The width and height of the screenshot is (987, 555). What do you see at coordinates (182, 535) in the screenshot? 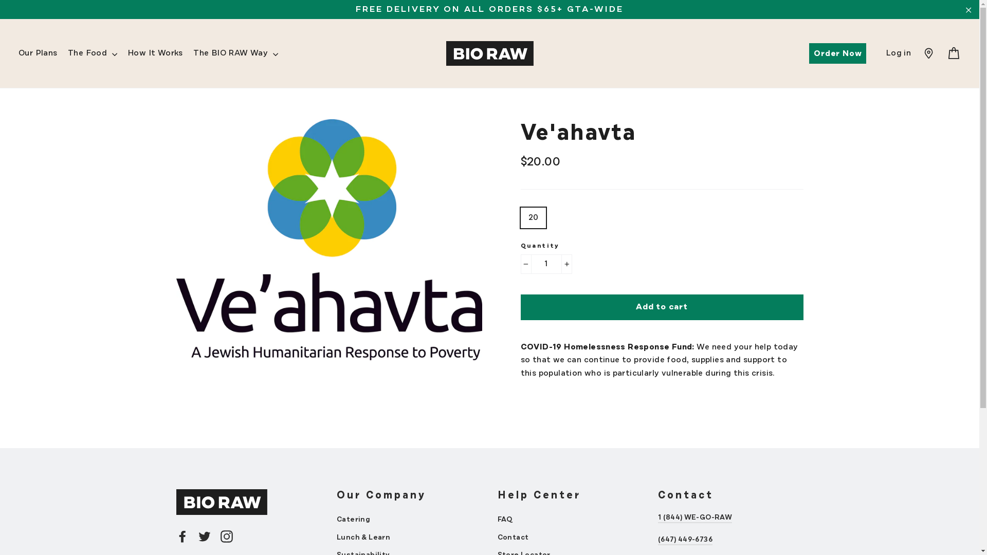
I see `Facebook` at bounding box center [182, 535].